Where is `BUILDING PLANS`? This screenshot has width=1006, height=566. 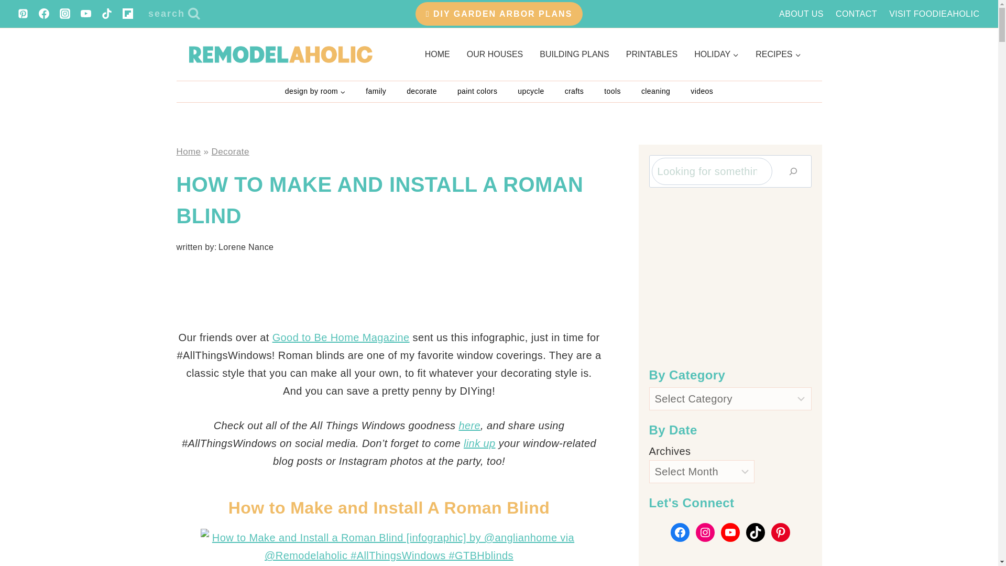
BUILDING PLANS is located at coordinates (574, 54).